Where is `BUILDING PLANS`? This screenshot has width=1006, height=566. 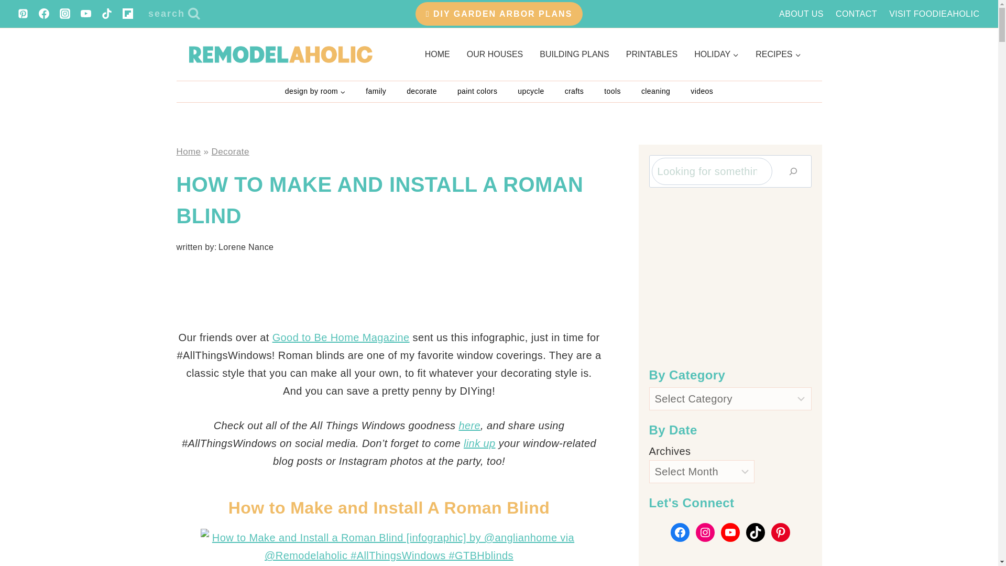
BUILDING PLANS is located at coordinates (574, 54).